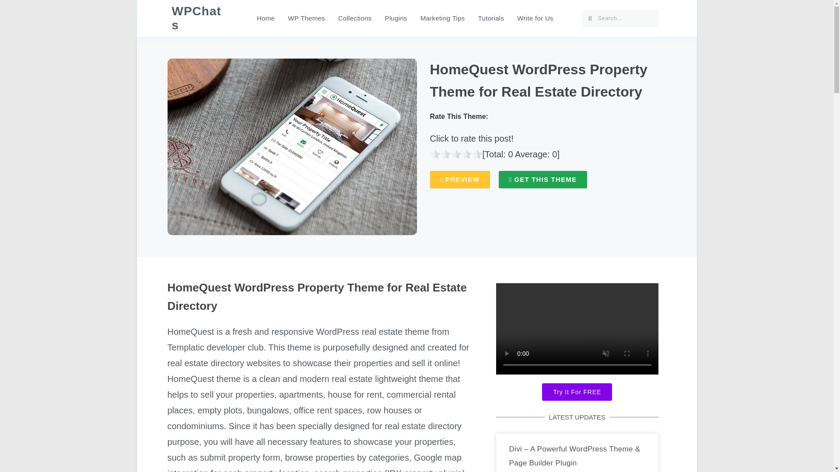 The image size is (840, 472). What do you see at coordinates (396, 18) in the screenshot?
I see `Plugins` at bounding box center [396, 18].